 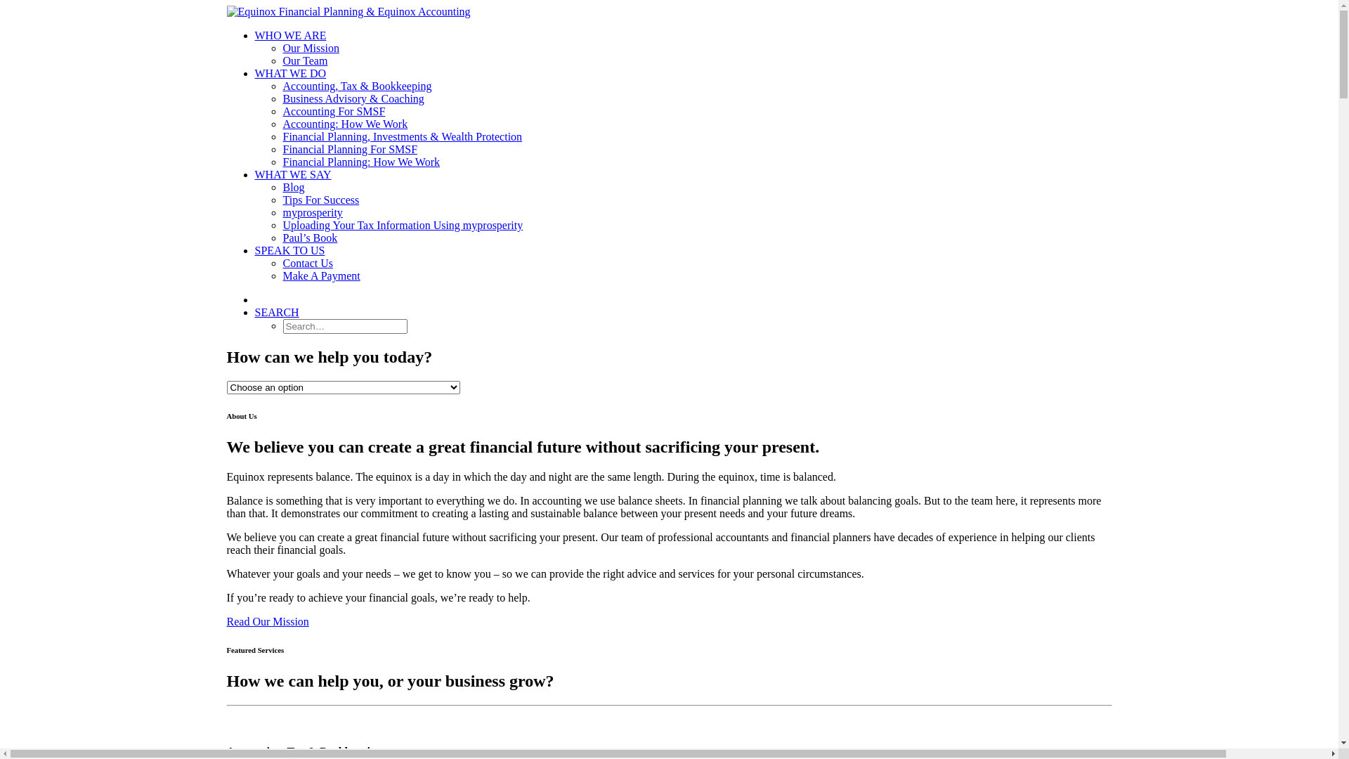 What do you see at coordinates (290, 35) in the screenshot?
I see `WHO WE ARE` at bounding box center [290, 35].